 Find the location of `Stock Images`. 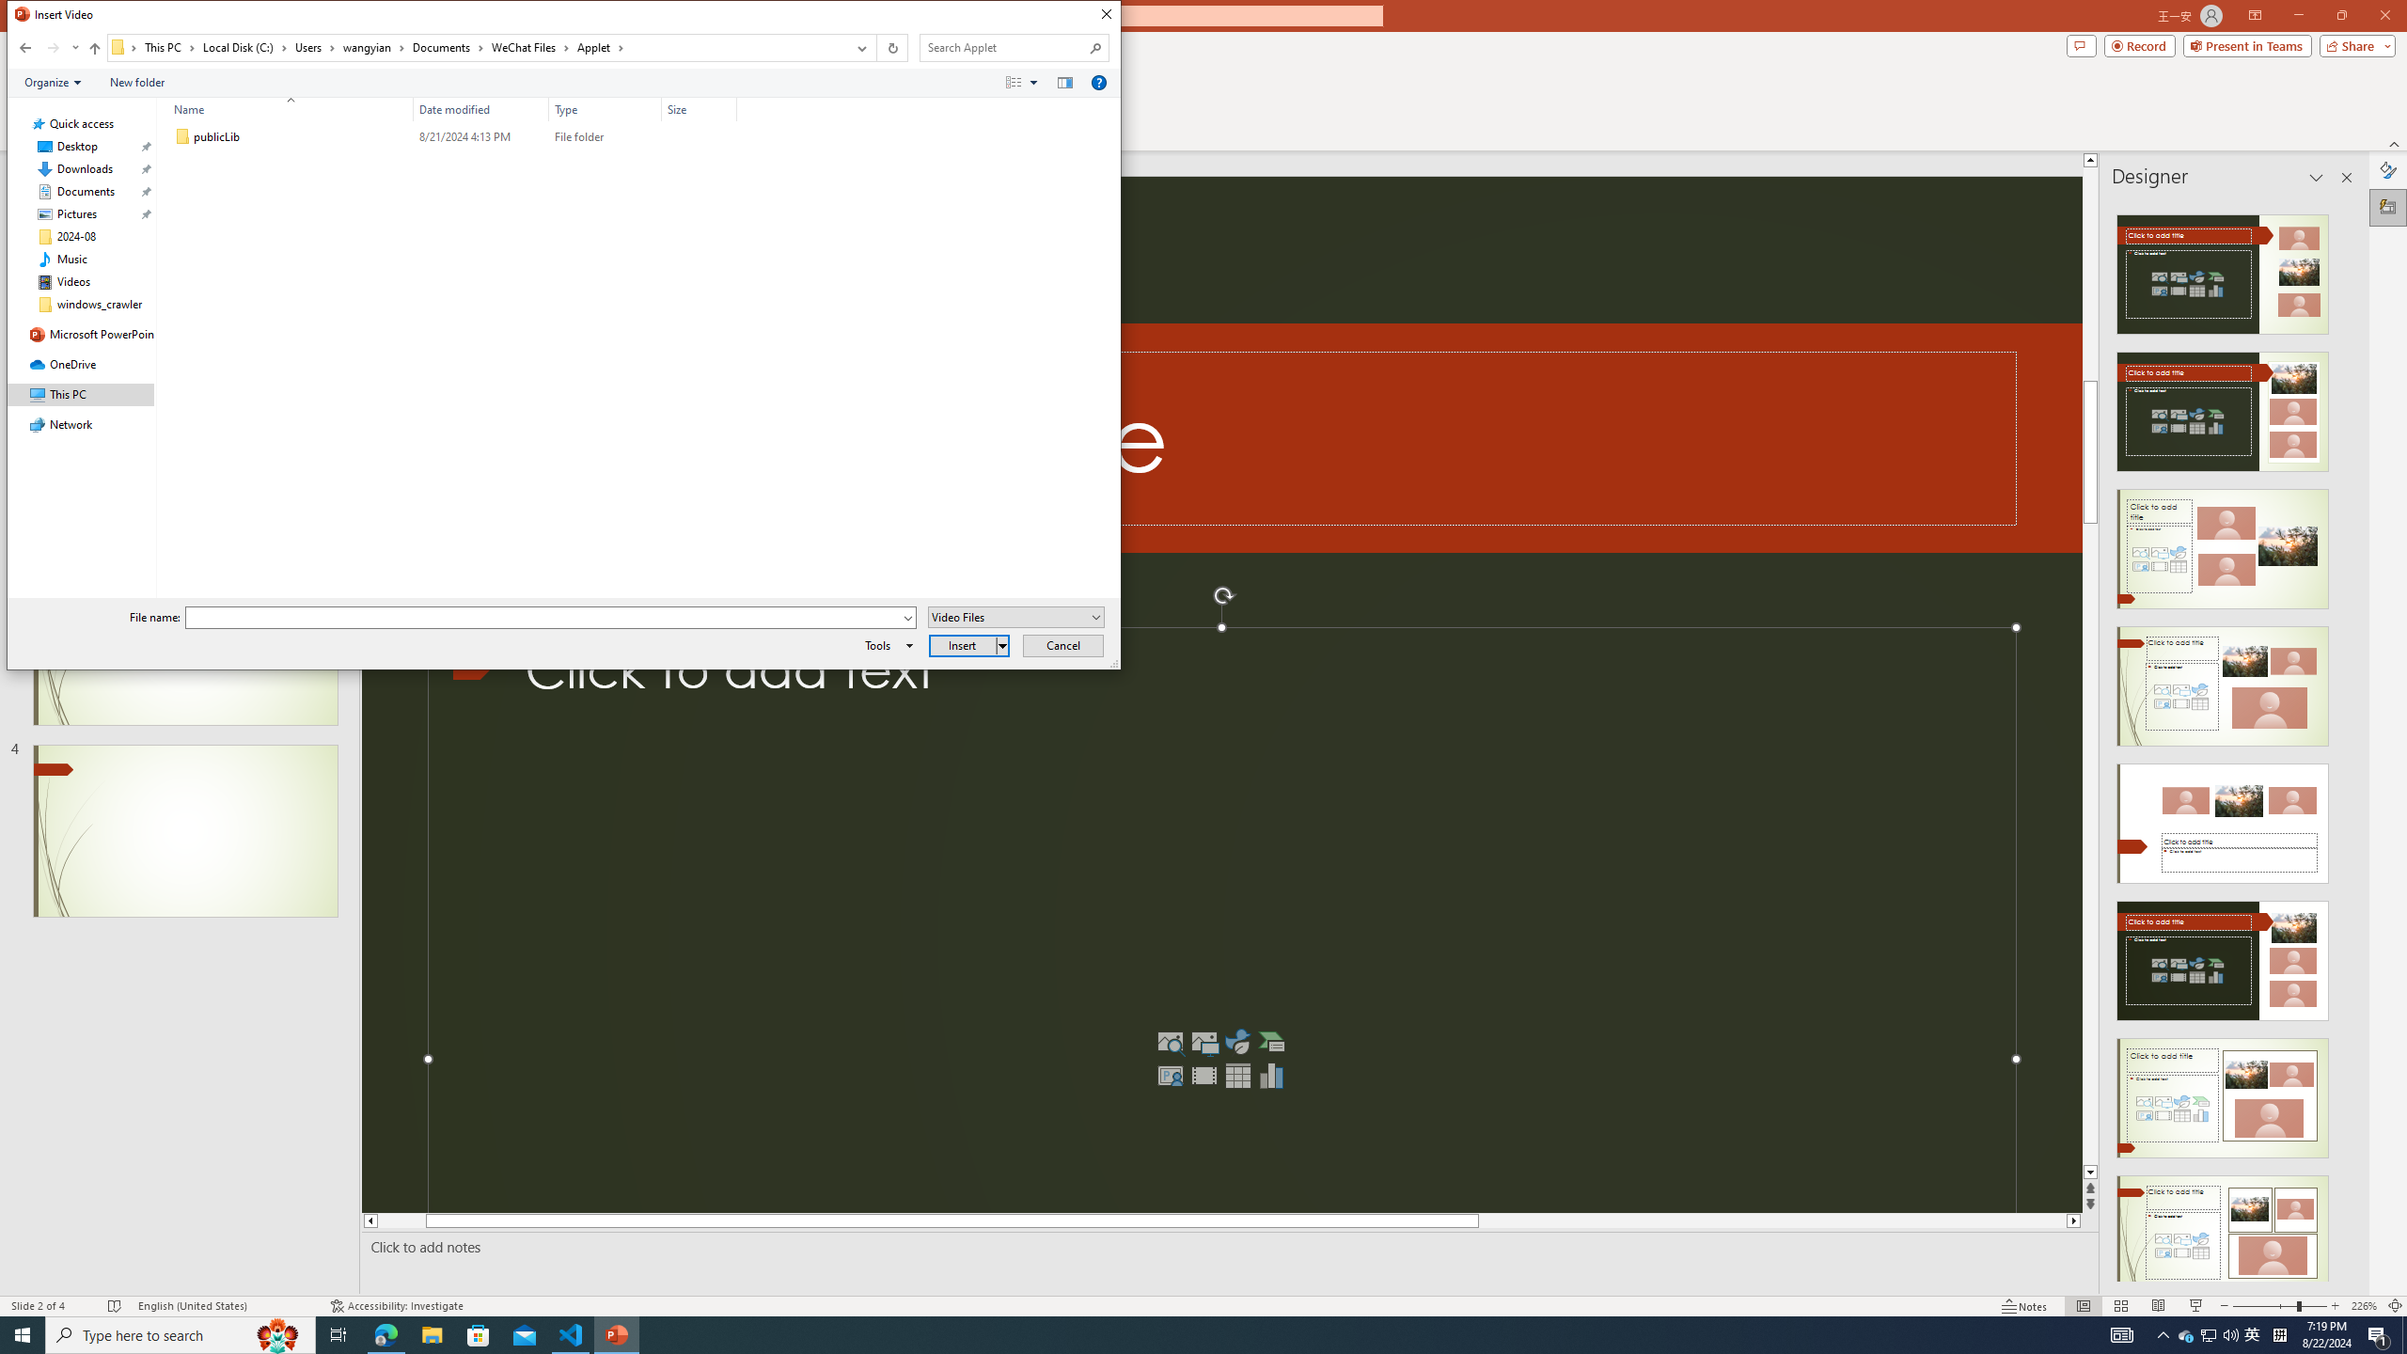

Stock Images is located at coordinates (1171, 1042).